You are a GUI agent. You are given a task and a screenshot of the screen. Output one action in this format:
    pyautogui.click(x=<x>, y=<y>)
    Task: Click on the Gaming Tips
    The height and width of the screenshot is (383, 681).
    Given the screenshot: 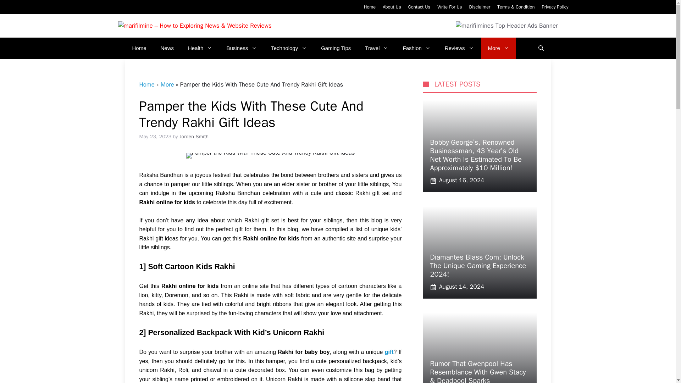 What is the action you would take?
    pyautogui.click(x=336, y=48)
    